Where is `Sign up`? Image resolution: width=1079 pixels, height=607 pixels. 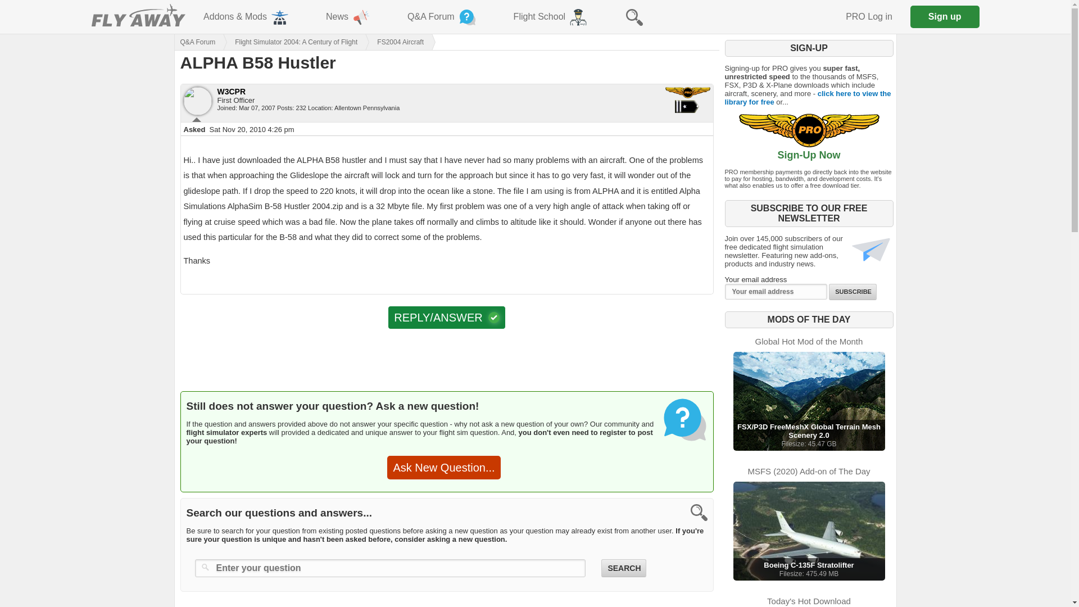 Sign up is located at coordinates (808, 531).